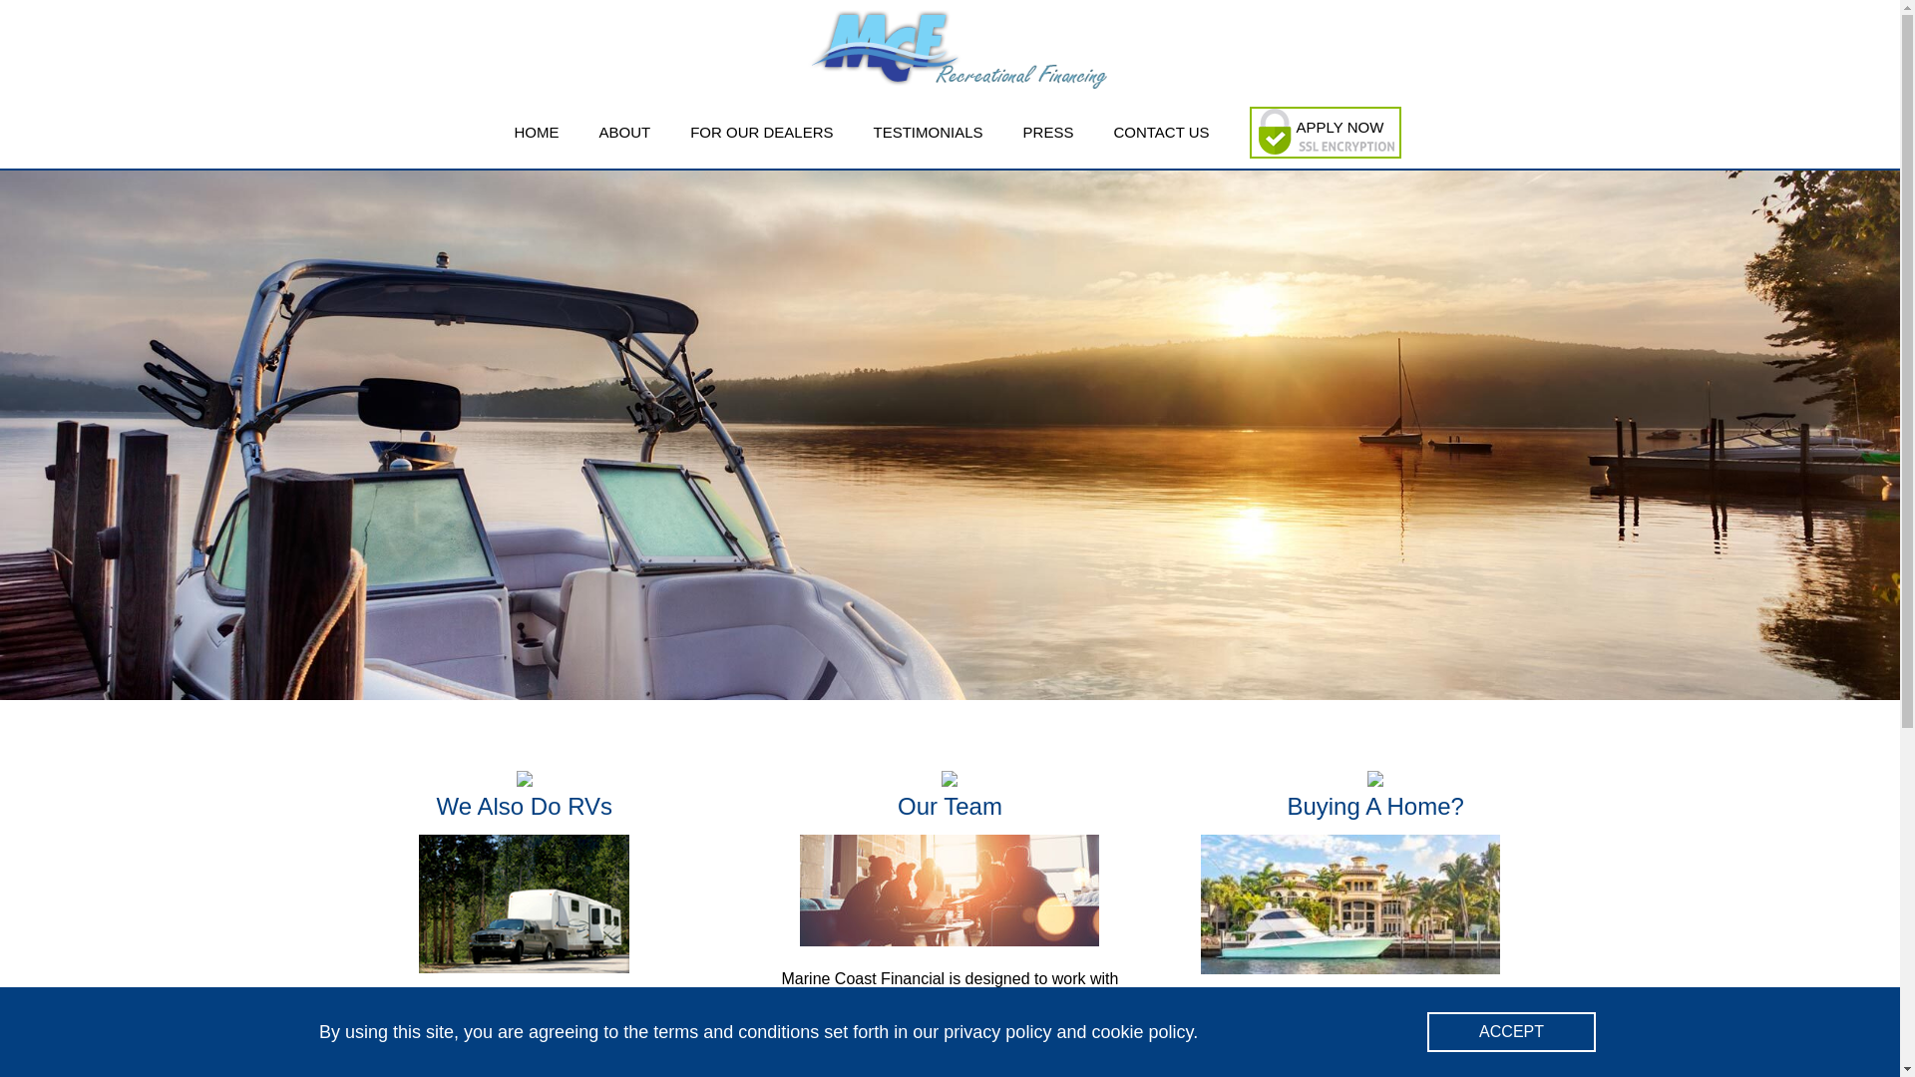 This screenshot has height=1077, width=1915. What do you see at coordinates (1160, 132) in the screenshot?
I see `CONTACT US` at bounding box center [1160, 132].